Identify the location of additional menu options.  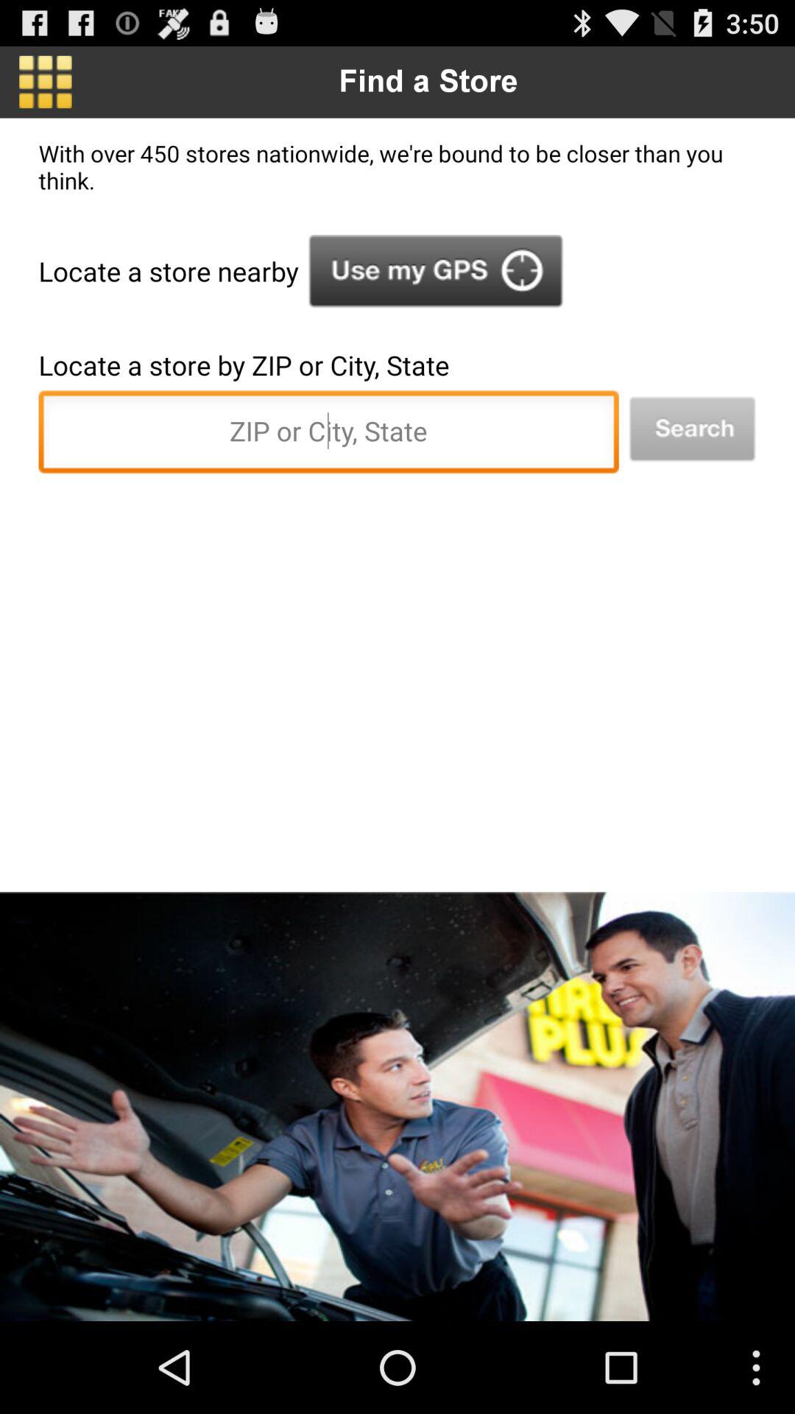
(46, 82).